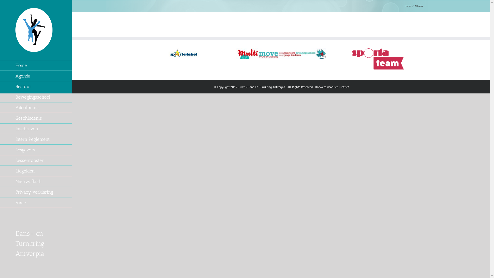 This screenshot has width=494, height=278. I want to click on Nieuwsflash, so click(36, 182).